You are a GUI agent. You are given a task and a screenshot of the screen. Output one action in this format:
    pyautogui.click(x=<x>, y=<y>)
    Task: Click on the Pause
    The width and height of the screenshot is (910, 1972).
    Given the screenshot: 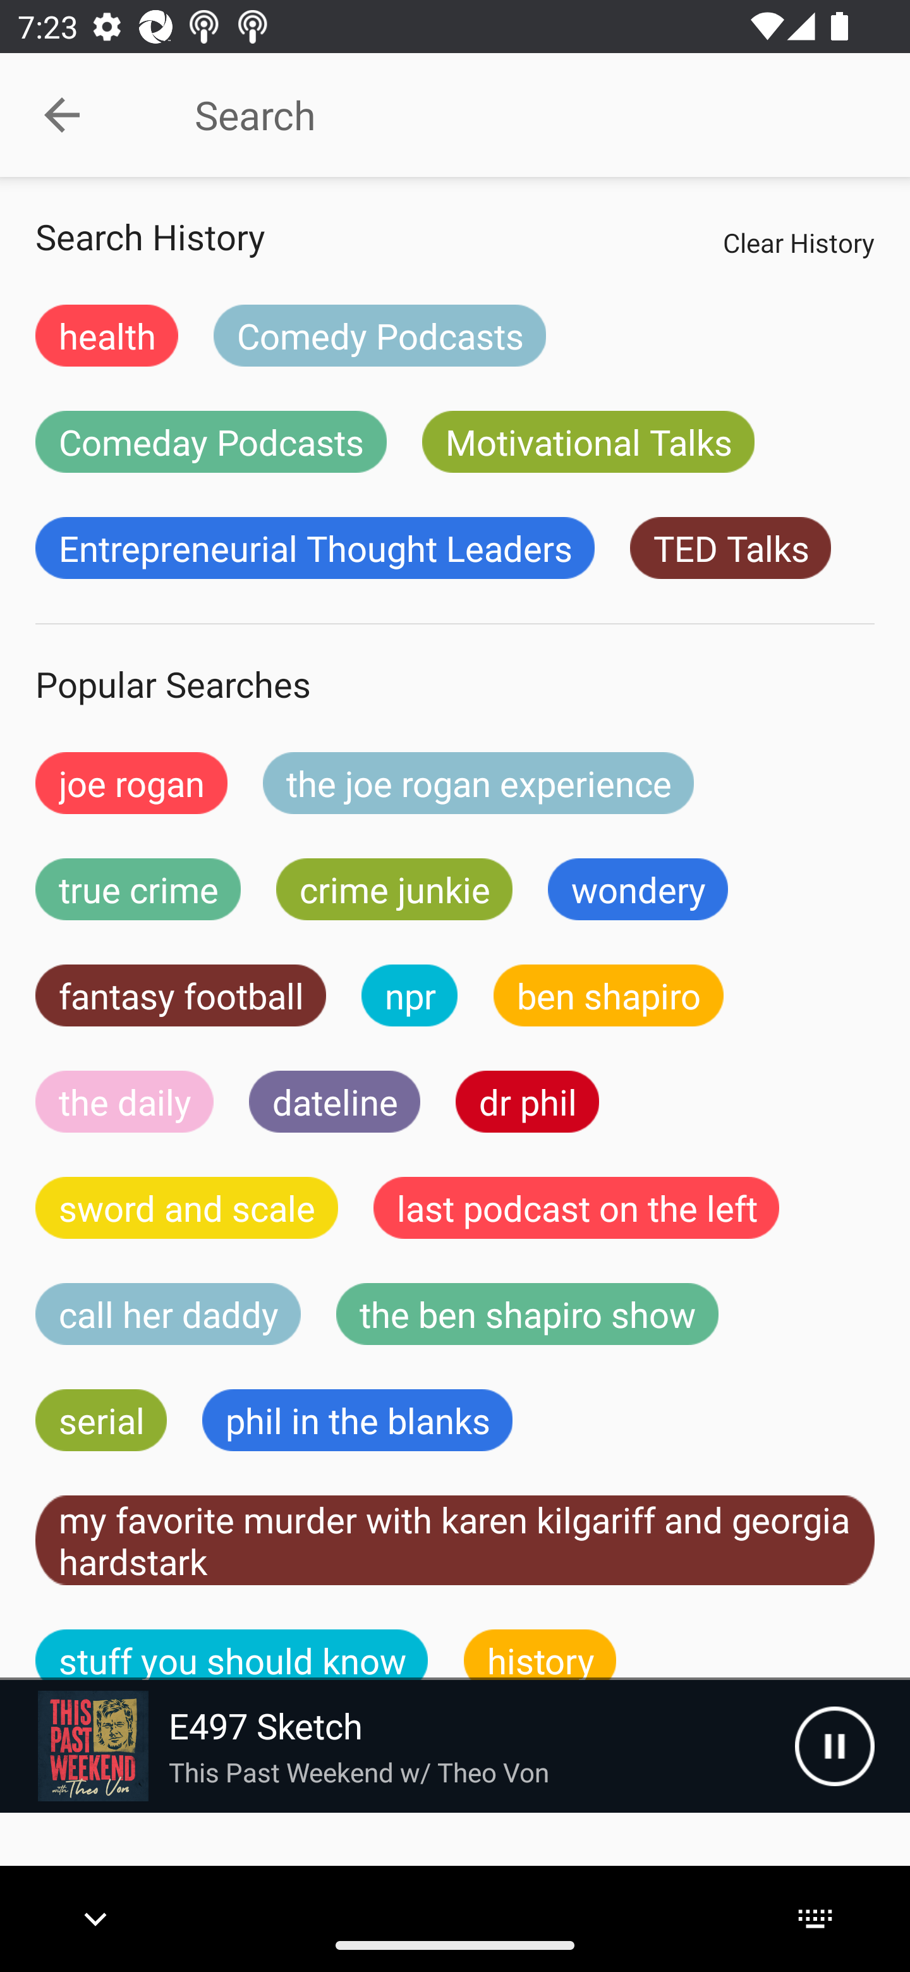 What is the action you would take?
    pyautogui.click(x=834, y=1746)
    